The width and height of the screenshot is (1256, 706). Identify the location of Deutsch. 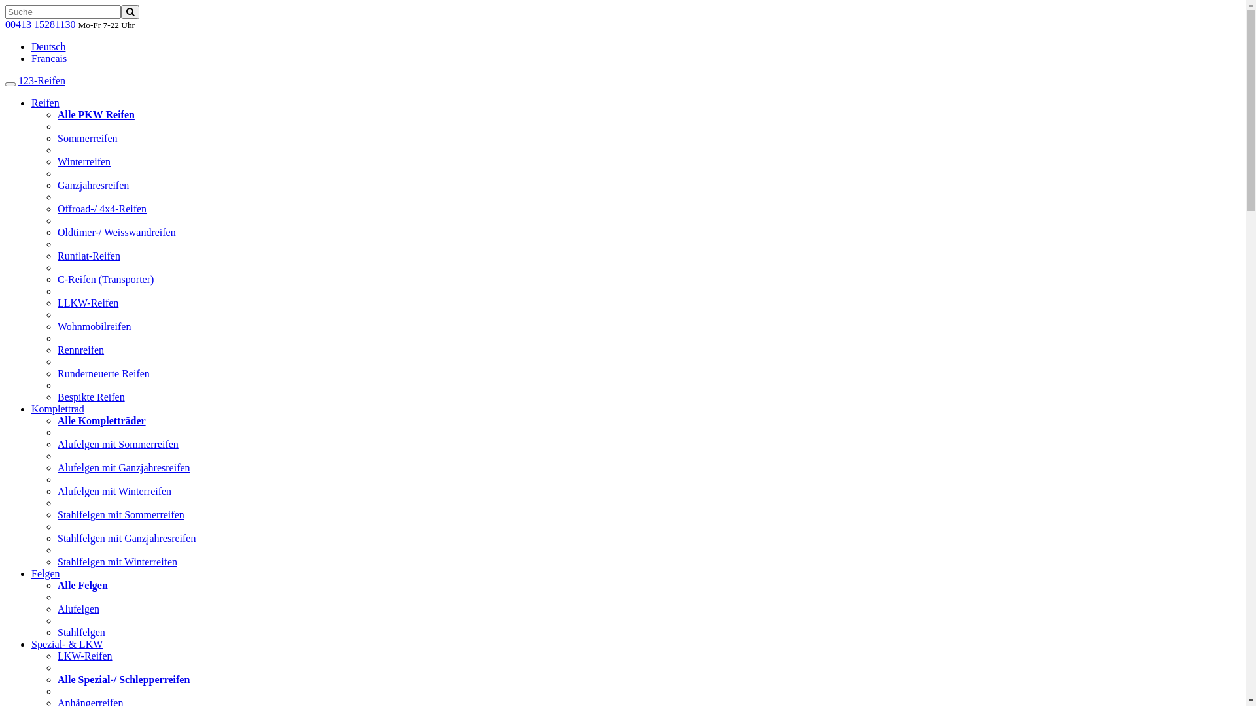
(48, 47).